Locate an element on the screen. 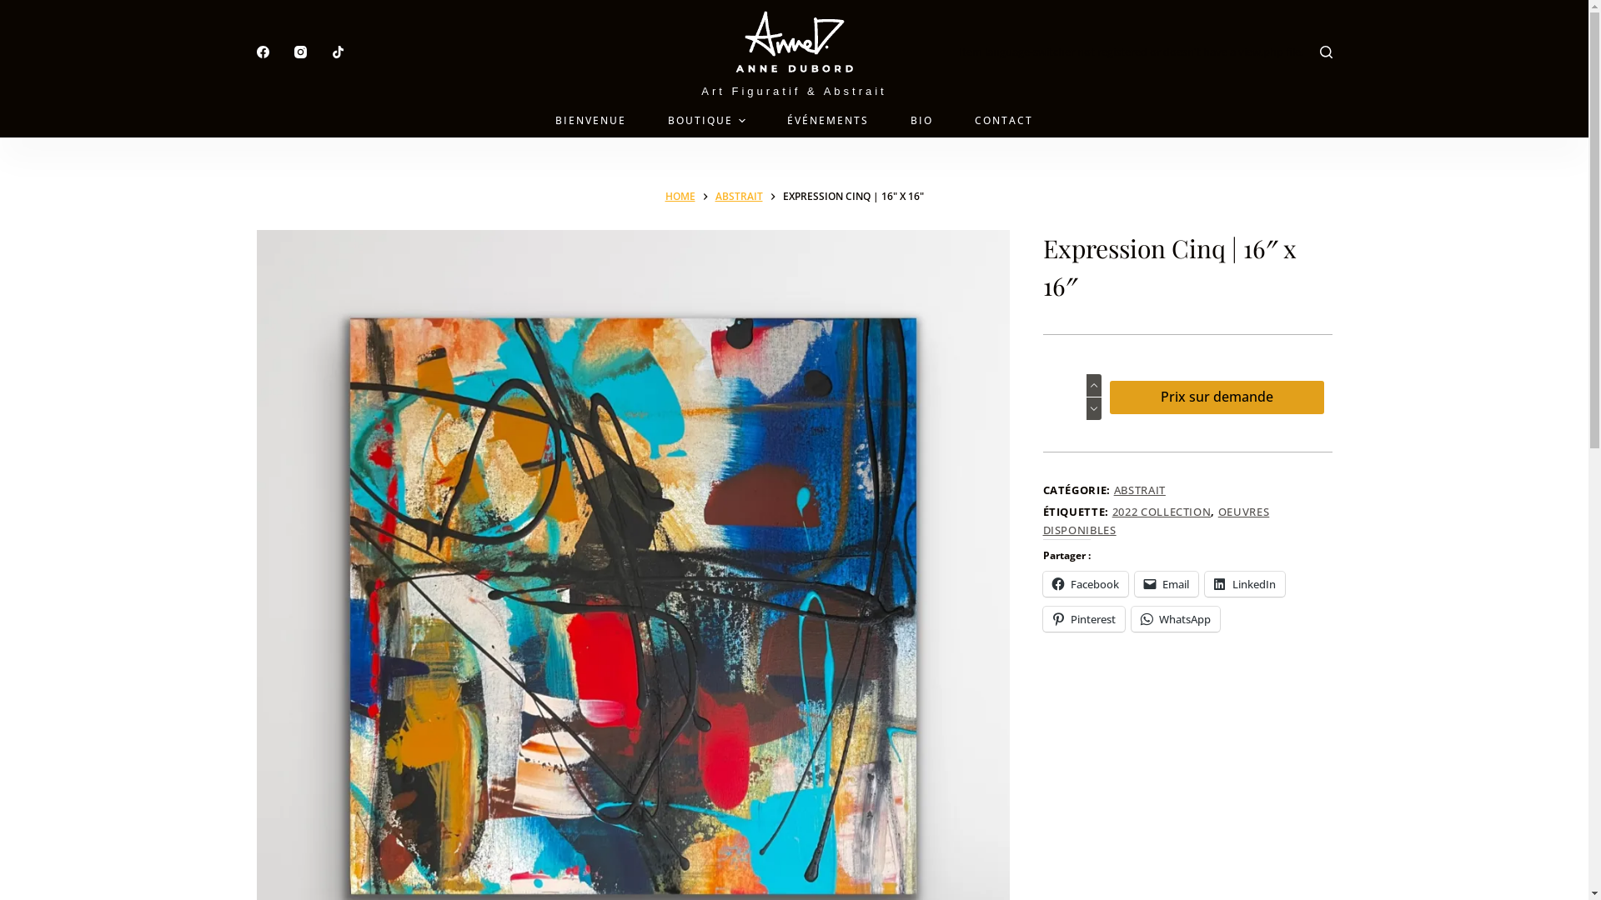 The image size is (1601, 900). Skip to content is located at coordinates (17, 8).